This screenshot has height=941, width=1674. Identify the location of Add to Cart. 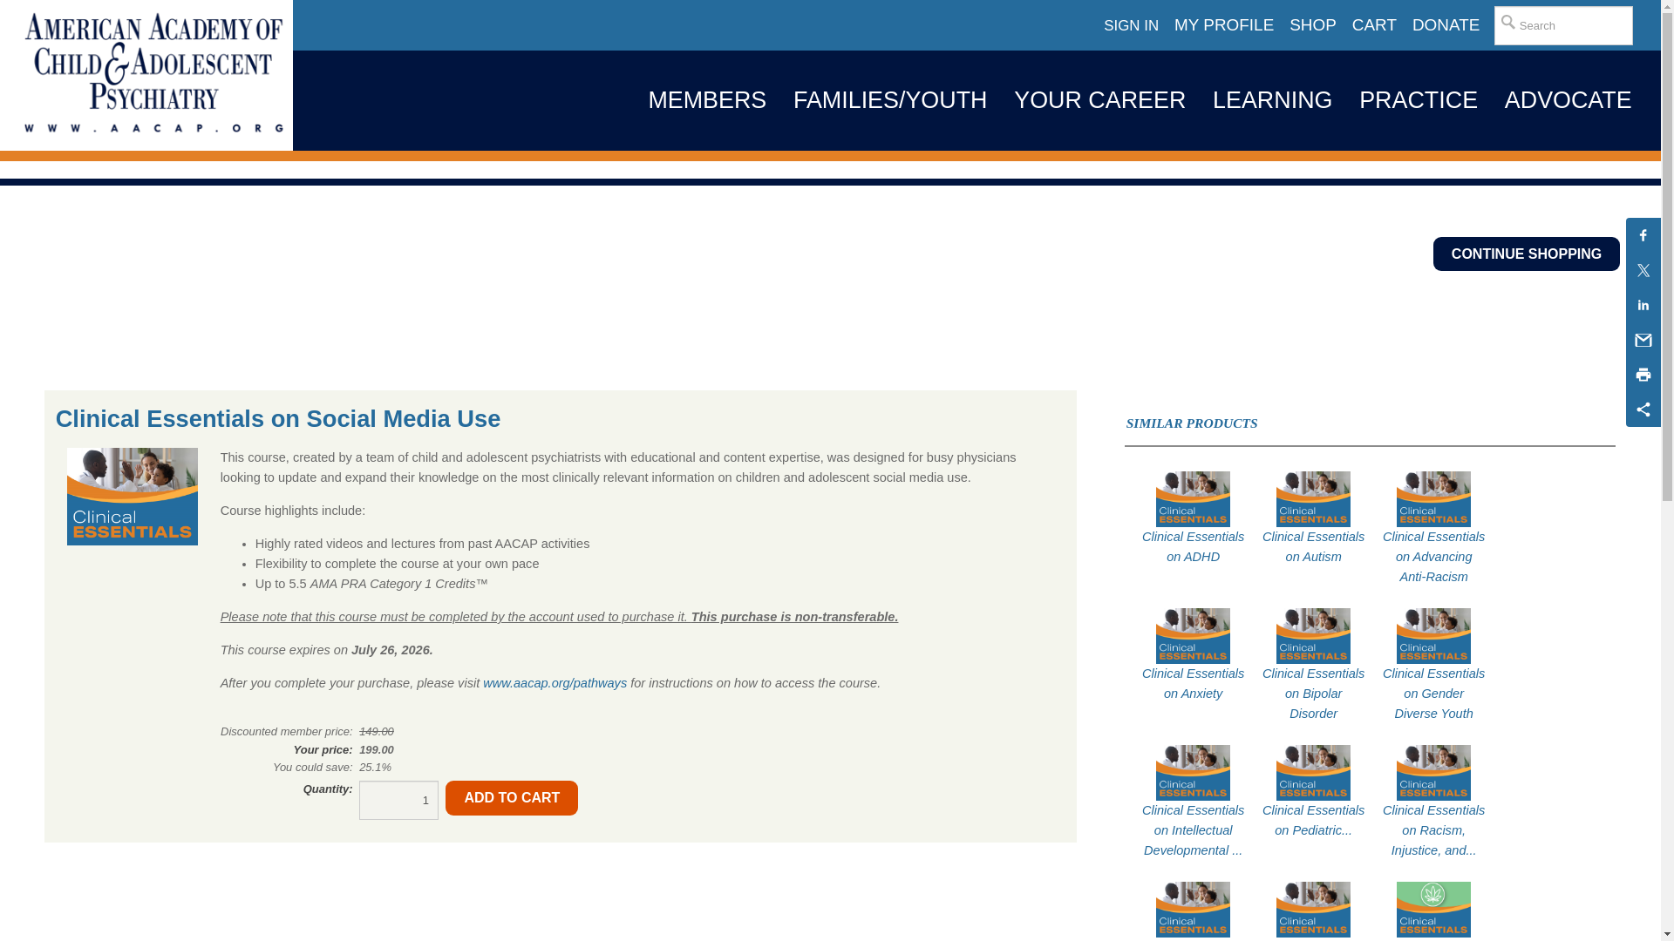
(511, 798).